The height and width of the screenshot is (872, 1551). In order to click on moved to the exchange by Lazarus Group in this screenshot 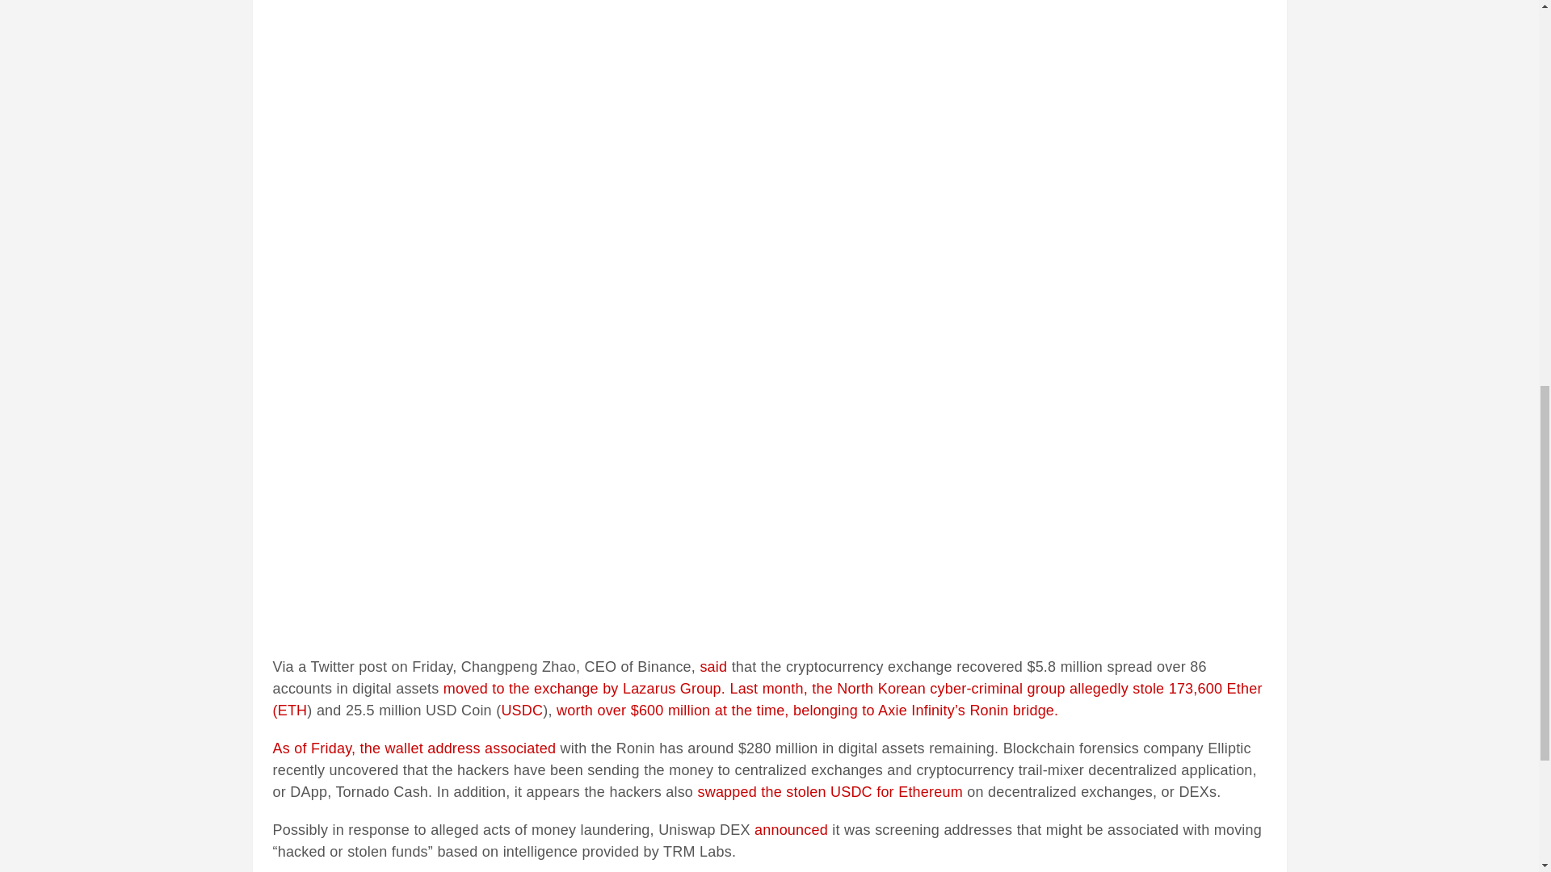, I will do `click(582, 688)`.